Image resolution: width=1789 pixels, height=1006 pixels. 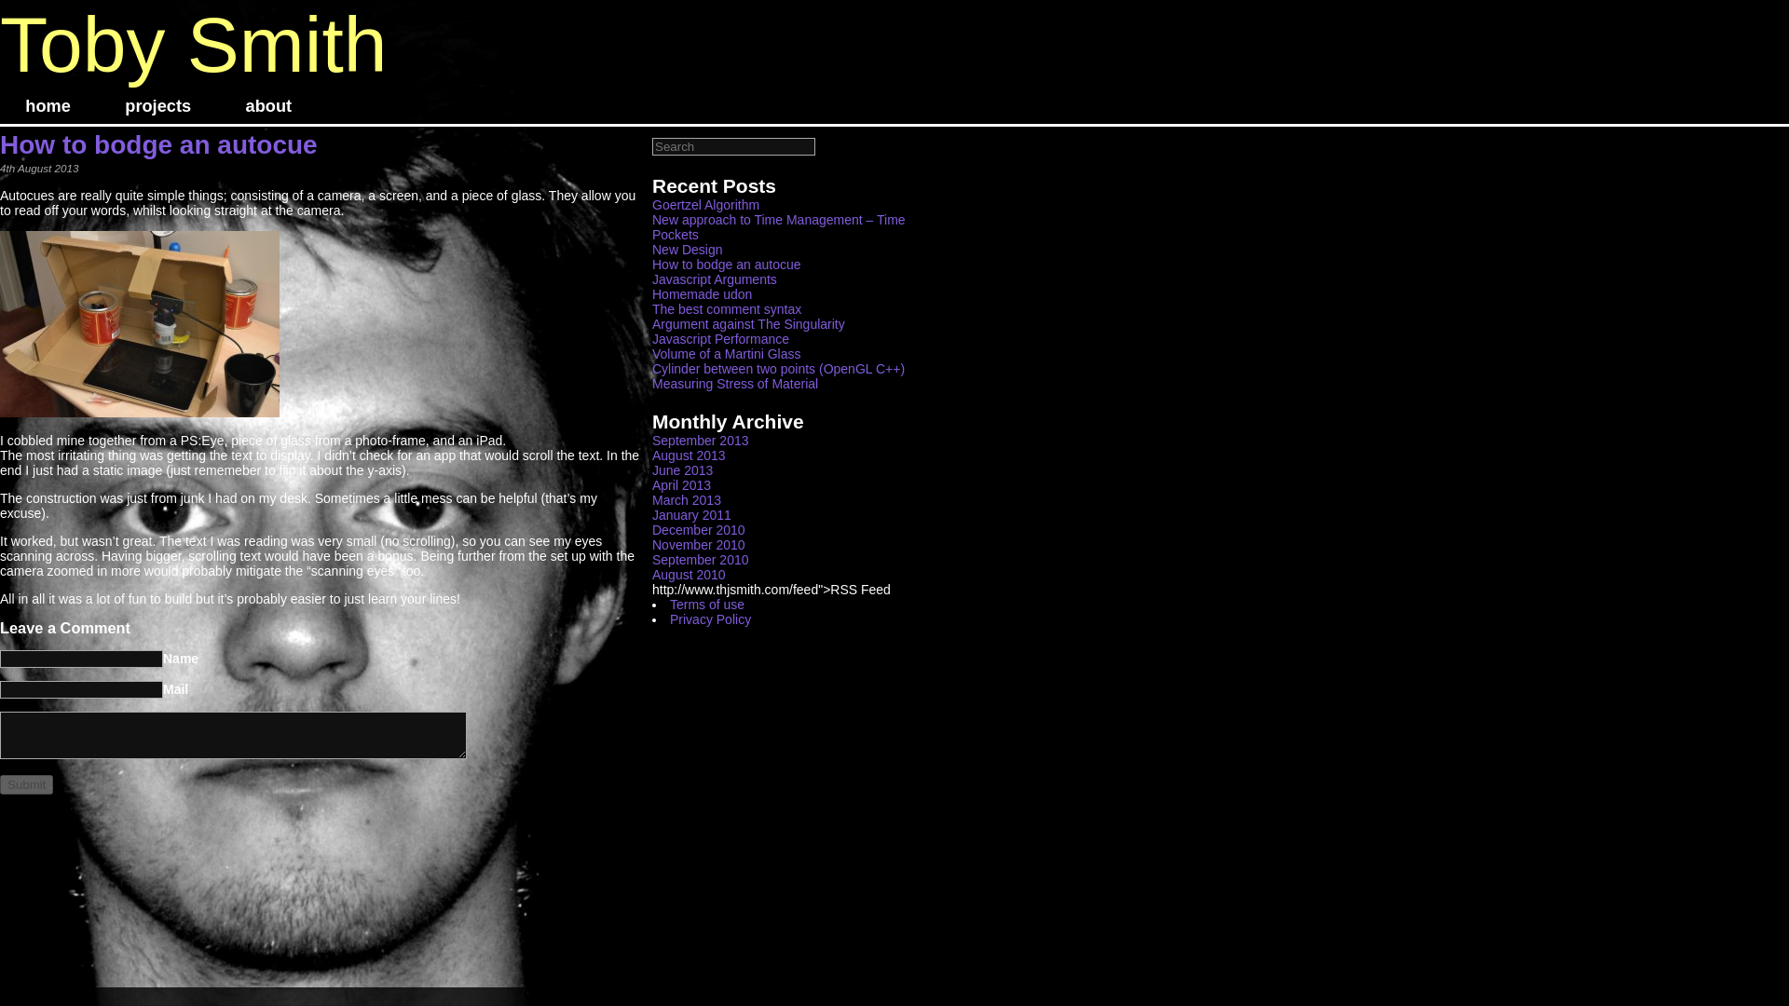 I want to click on Javascript Performance, so click(x=720, y=339).